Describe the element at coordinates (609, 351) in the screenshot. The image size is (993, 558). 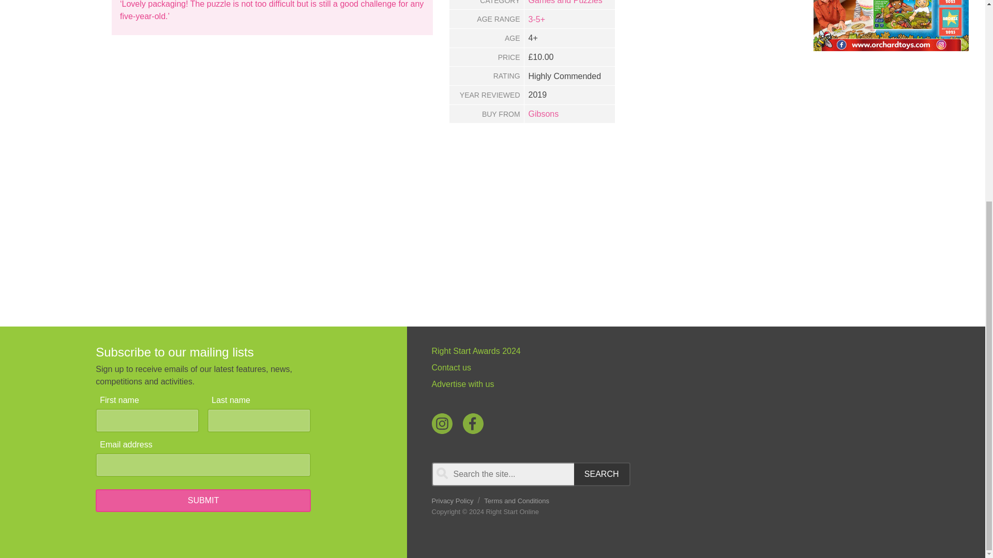
I see `Right Start Awards 2024` at that location.